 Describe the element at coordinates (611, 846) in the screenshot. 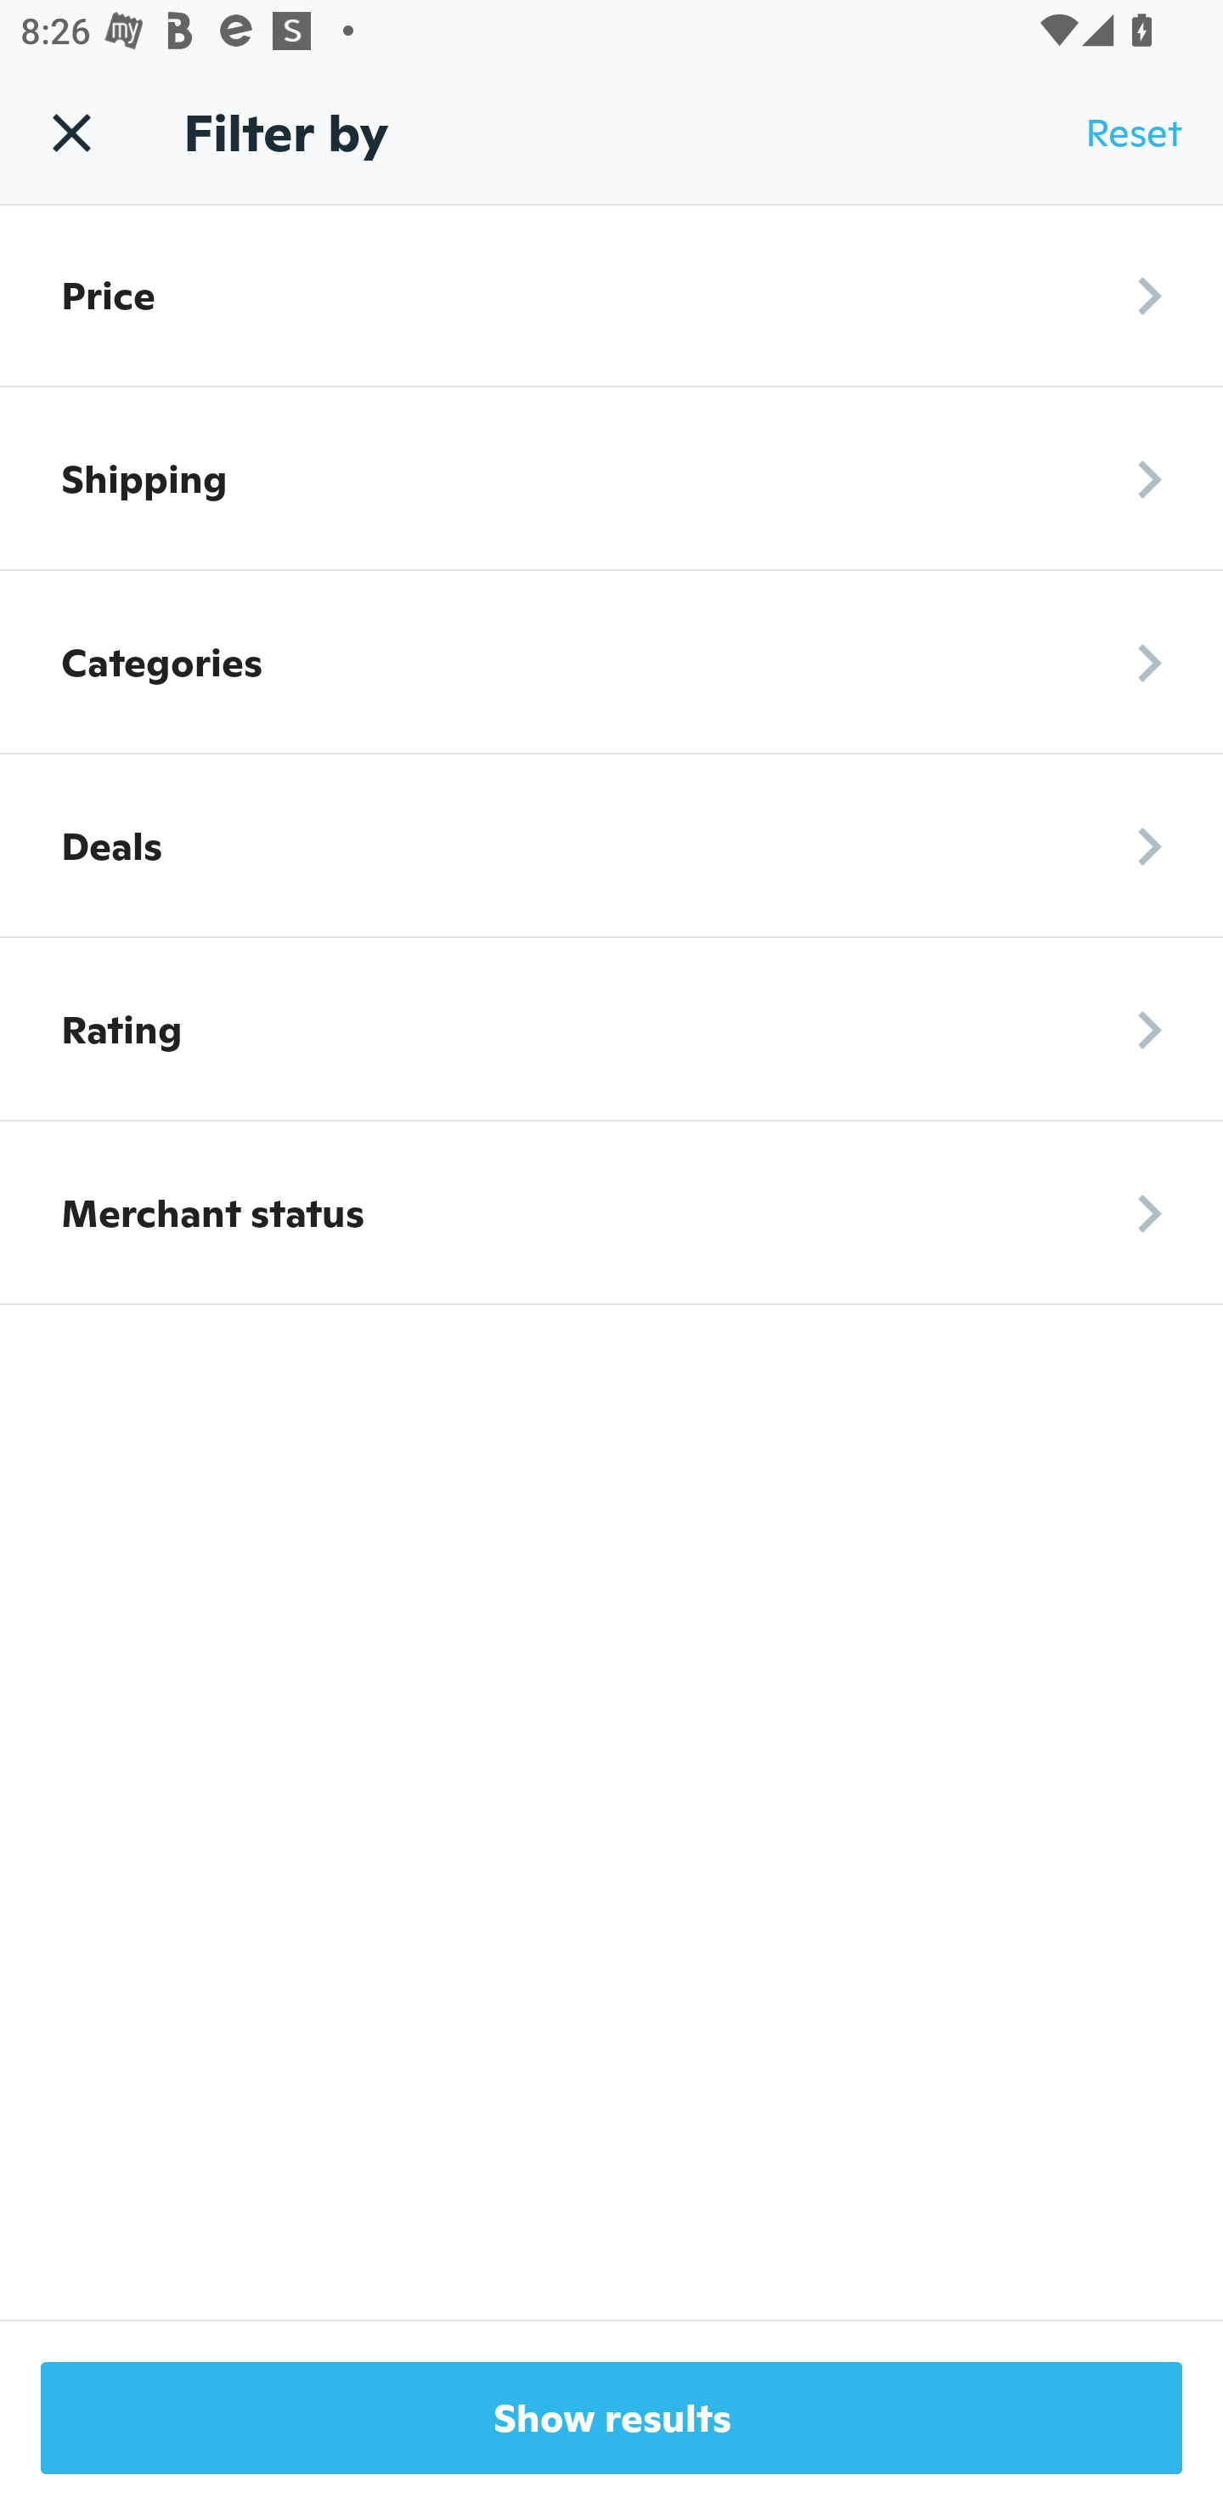

I see `Deals` at that location.